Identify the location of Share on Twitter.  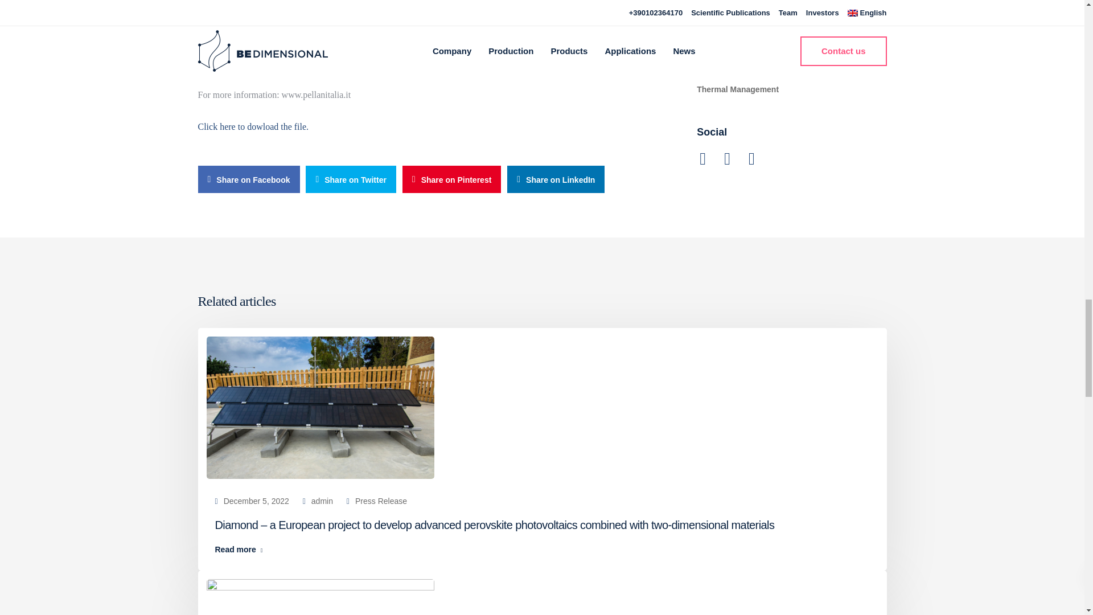
(351, 179).